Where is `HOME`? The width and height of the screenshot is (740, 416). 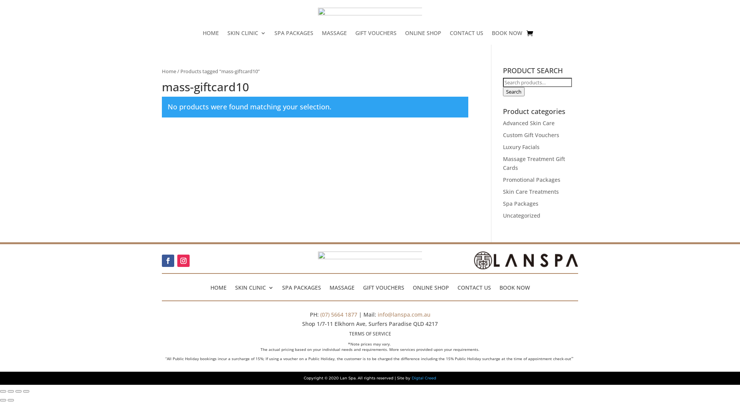
HOME is located at coordinates (219, 286).